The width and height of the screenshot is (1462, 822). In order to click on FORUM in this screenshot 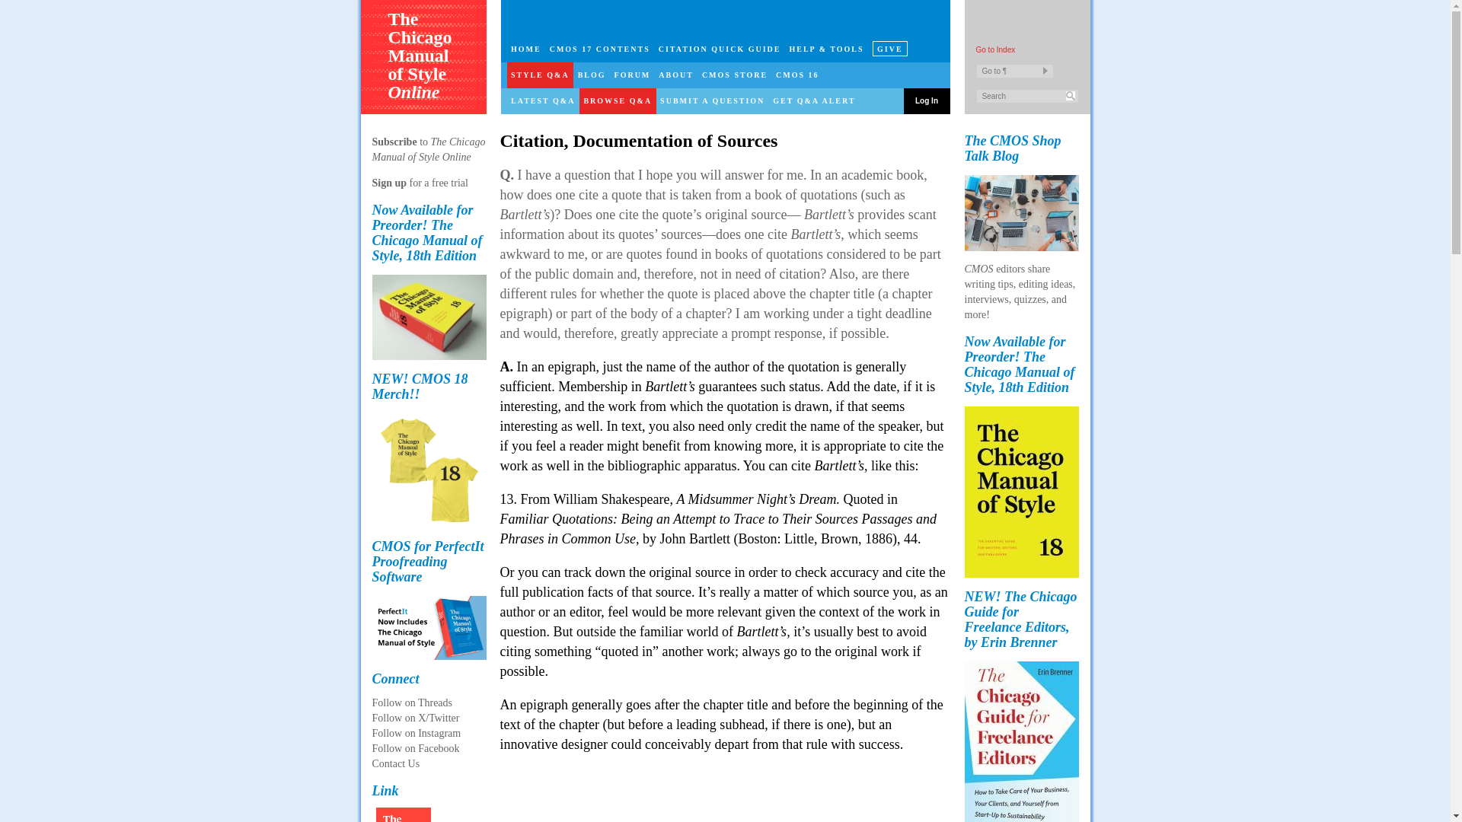, I will do `click(632, 75)`.